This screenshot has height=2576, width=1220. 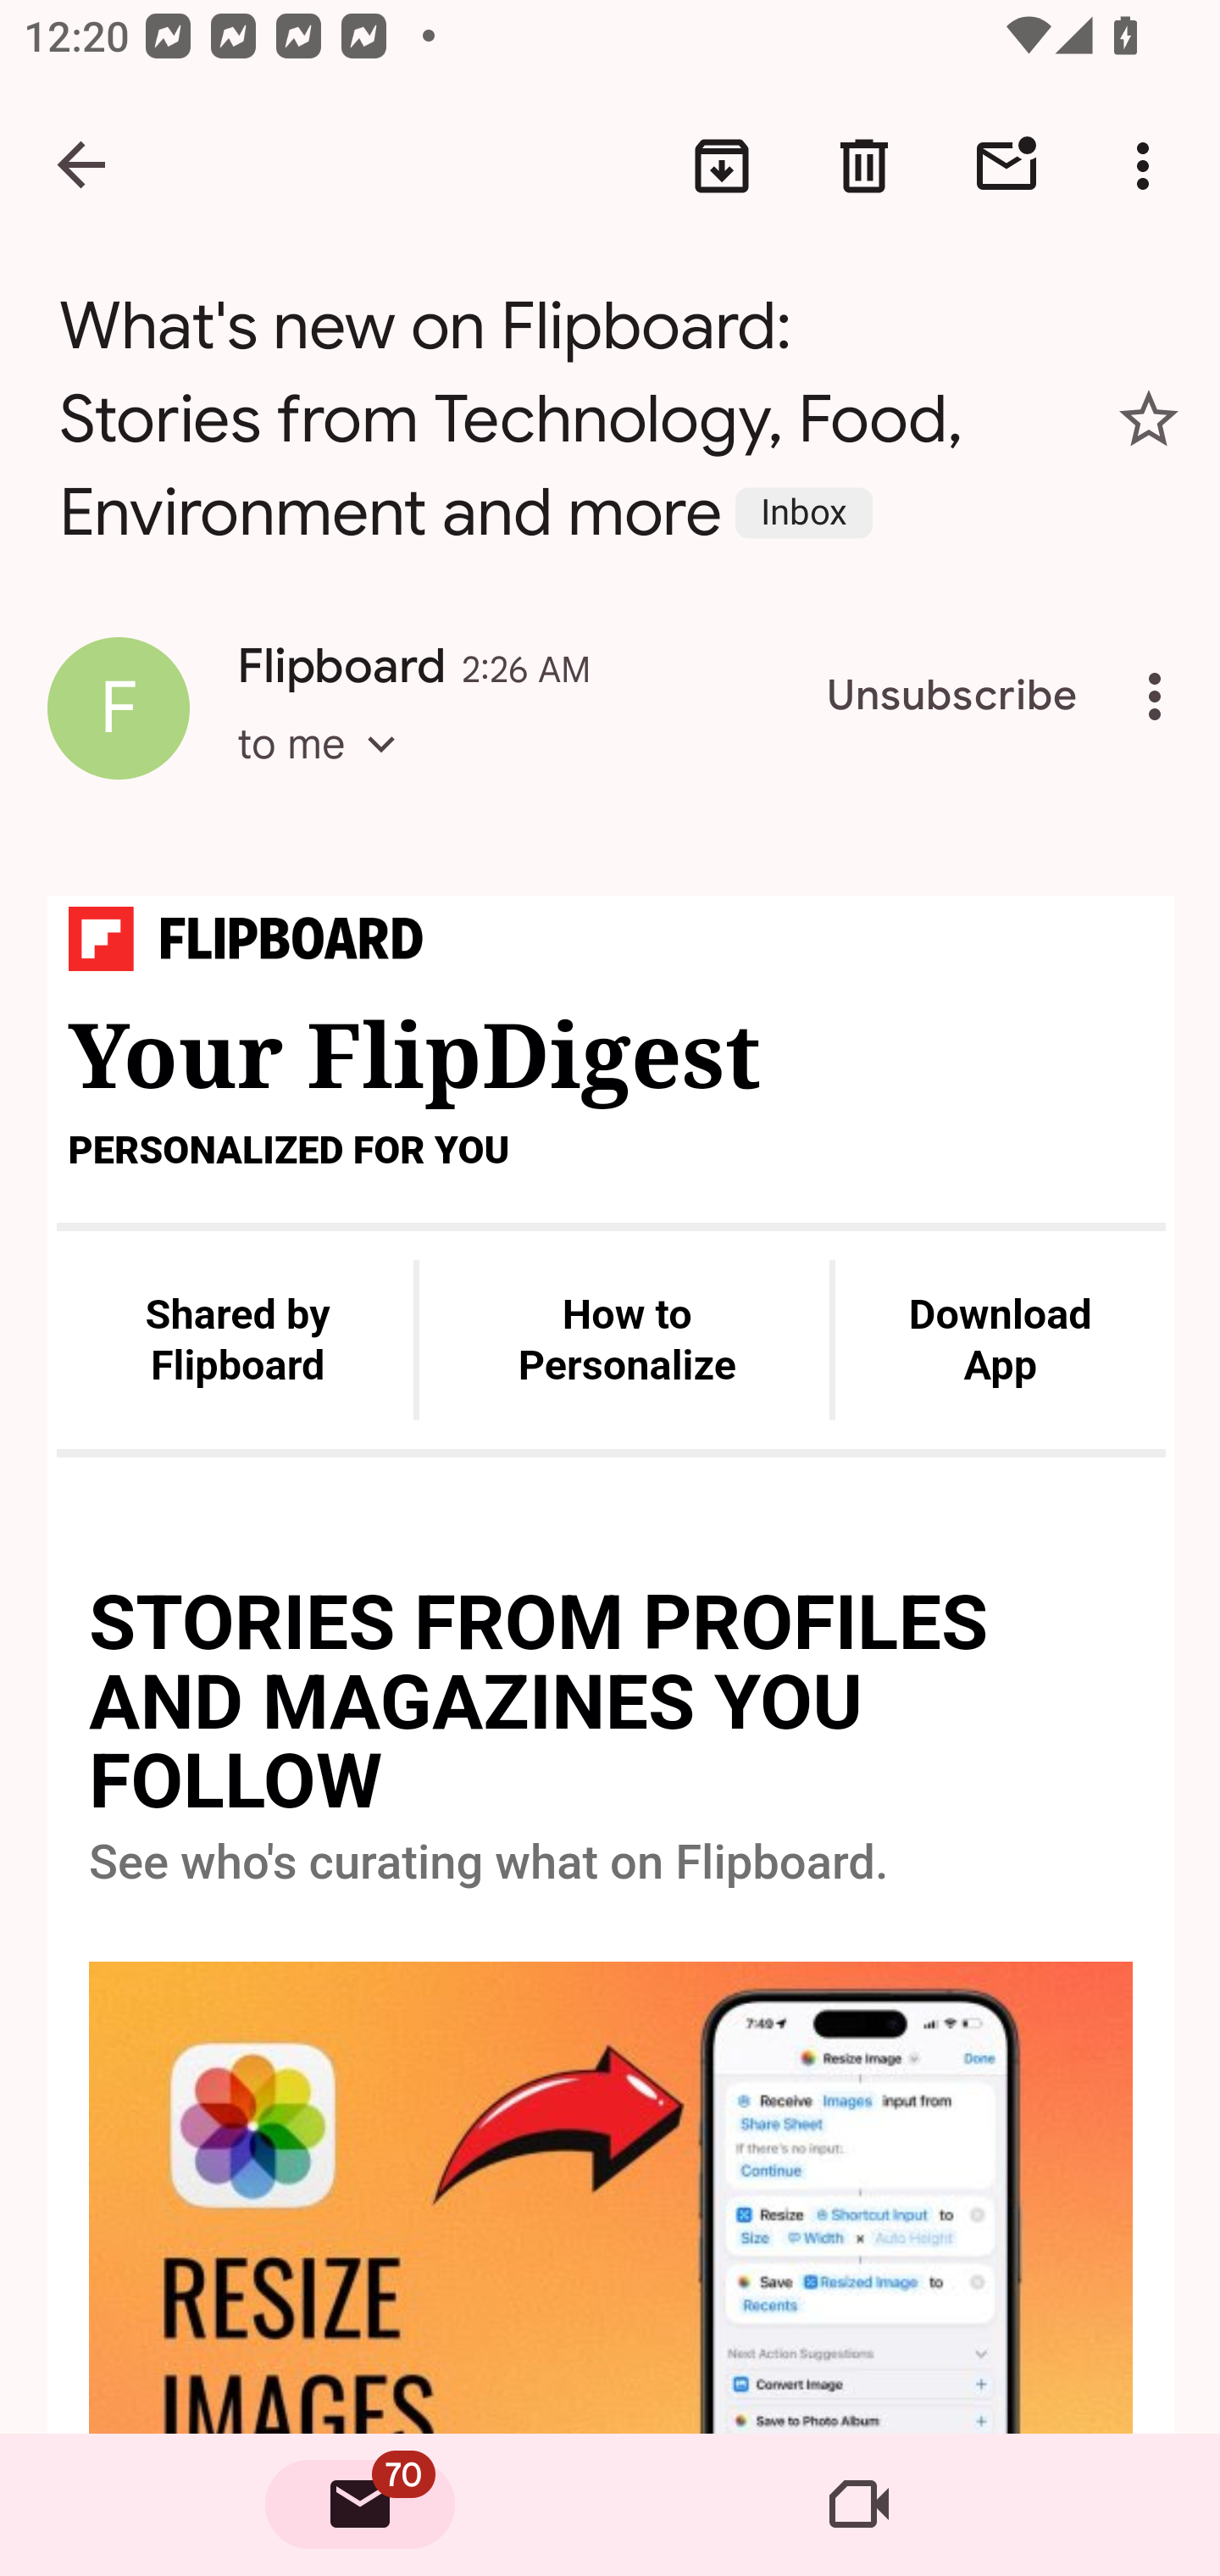 I want to click on Unsubscribe, so click(x=952, y=697).